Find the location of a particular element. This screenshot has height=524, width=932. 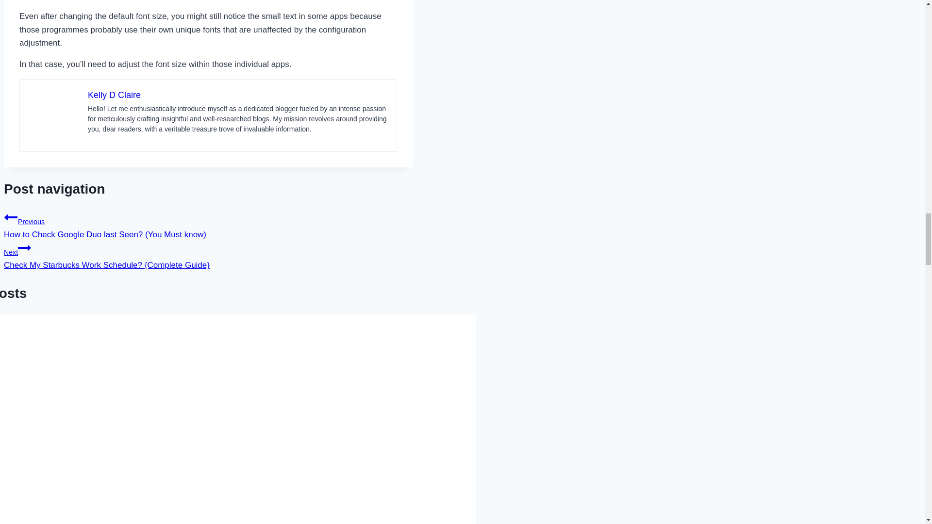

Continue is located at coordinates (24, 247).